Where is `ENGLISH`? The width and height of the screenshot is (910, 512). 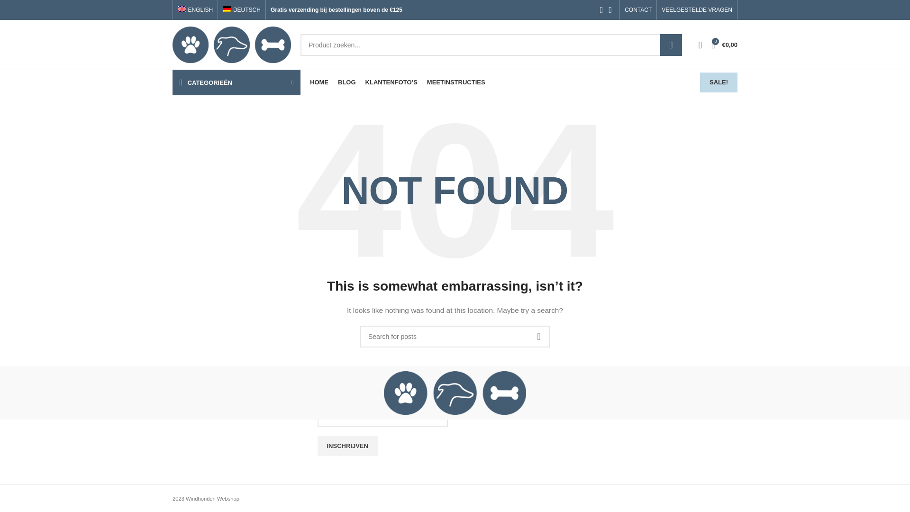
ENGLISH is located at coordinates (195, 10).